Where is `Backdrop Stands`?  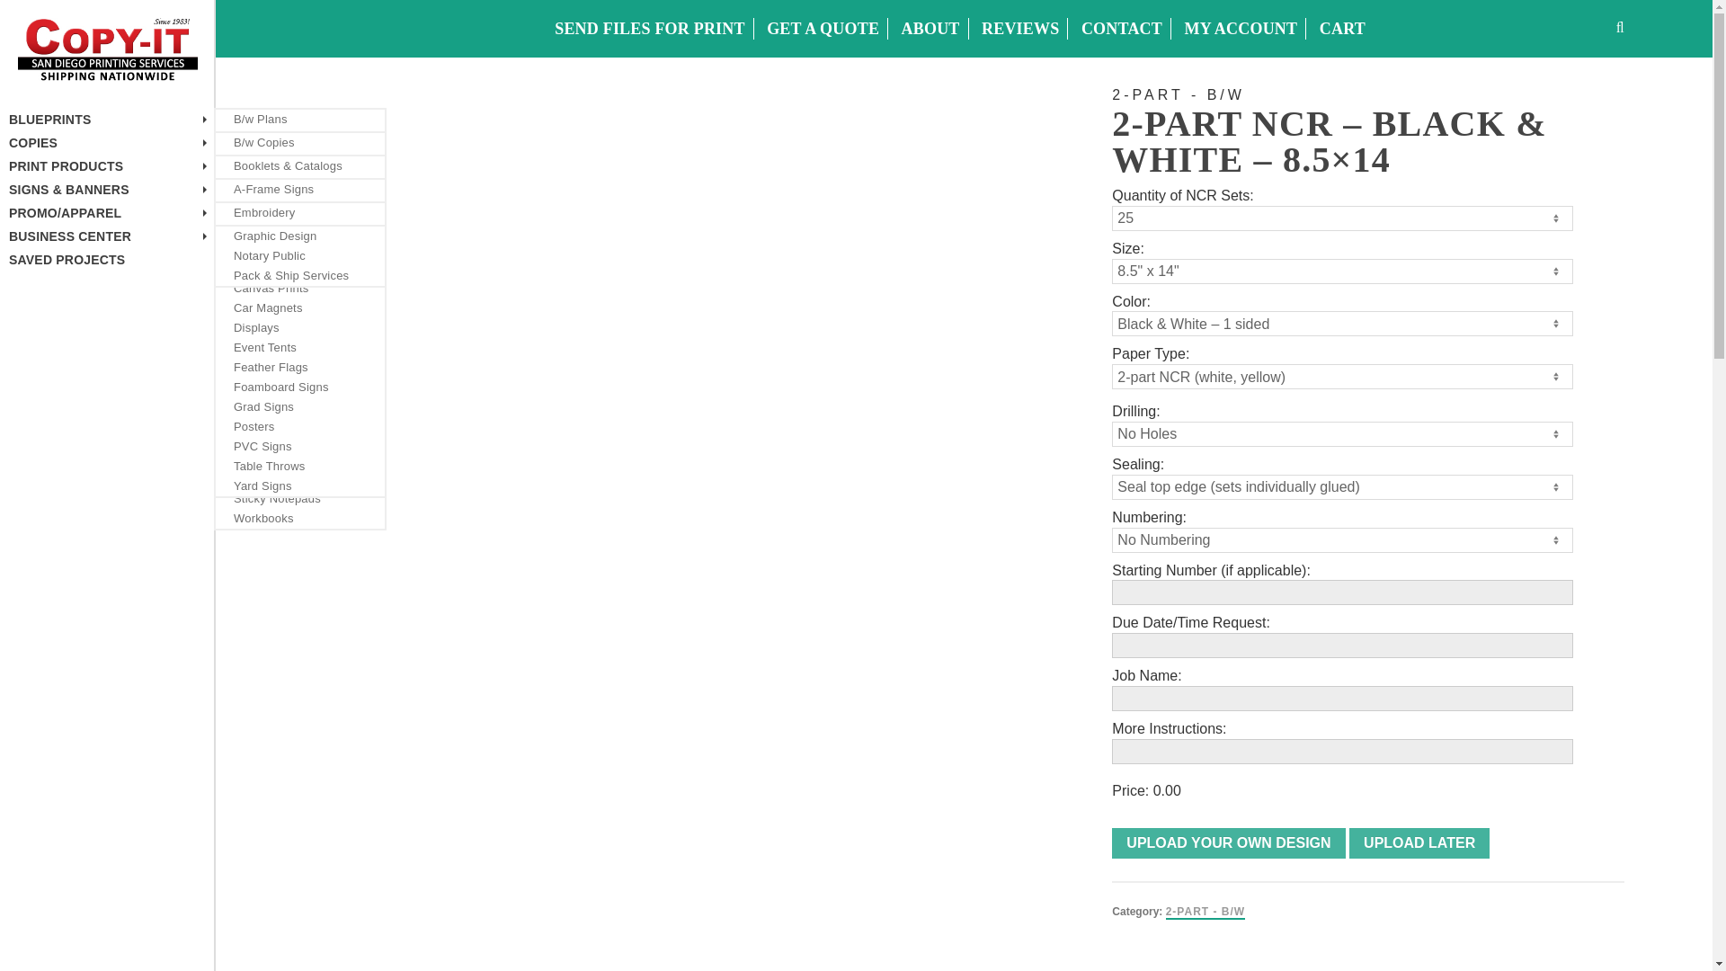 Backdrop Stands is located at coordinates (300, 228).